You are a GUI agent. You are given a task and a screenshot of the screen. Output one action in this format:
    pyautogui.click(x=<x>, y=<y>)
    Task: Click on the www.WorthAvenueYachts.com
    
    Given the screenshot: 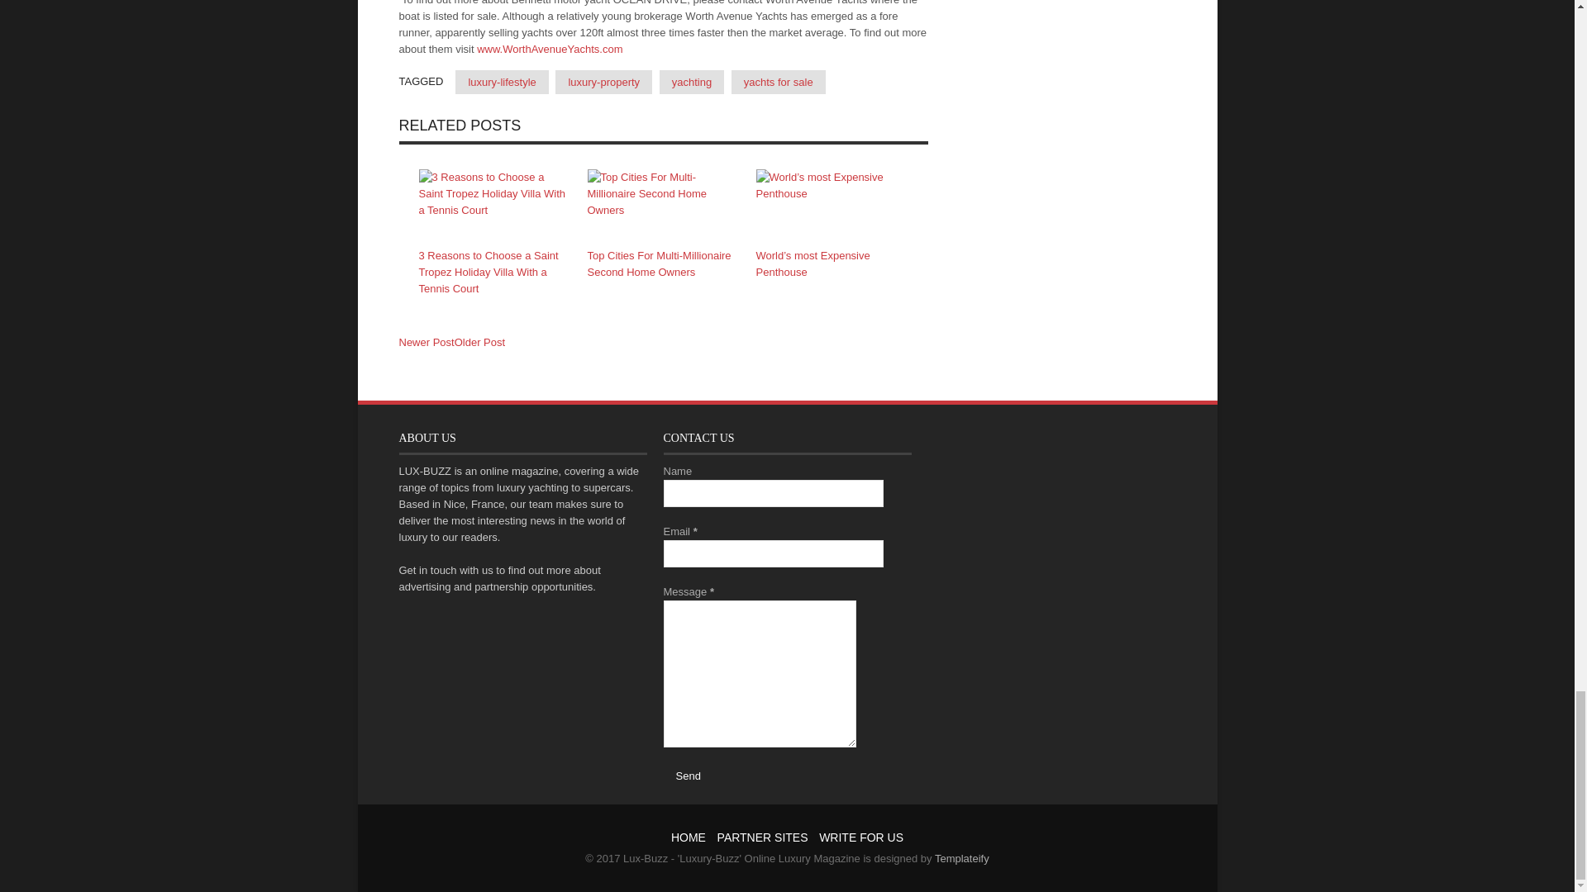 What is the action you would take?
    pyautogui.click(x=549, y=48)
    